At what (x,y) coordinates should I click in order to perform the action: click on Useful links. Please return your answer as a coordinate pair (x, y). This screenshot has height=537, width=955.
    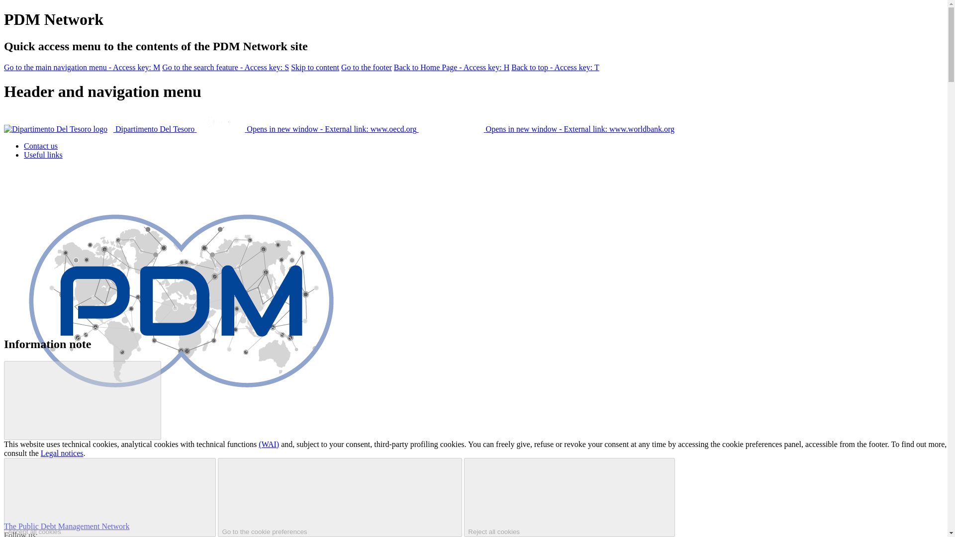
    Looking at the image, I should click on (43, 155).